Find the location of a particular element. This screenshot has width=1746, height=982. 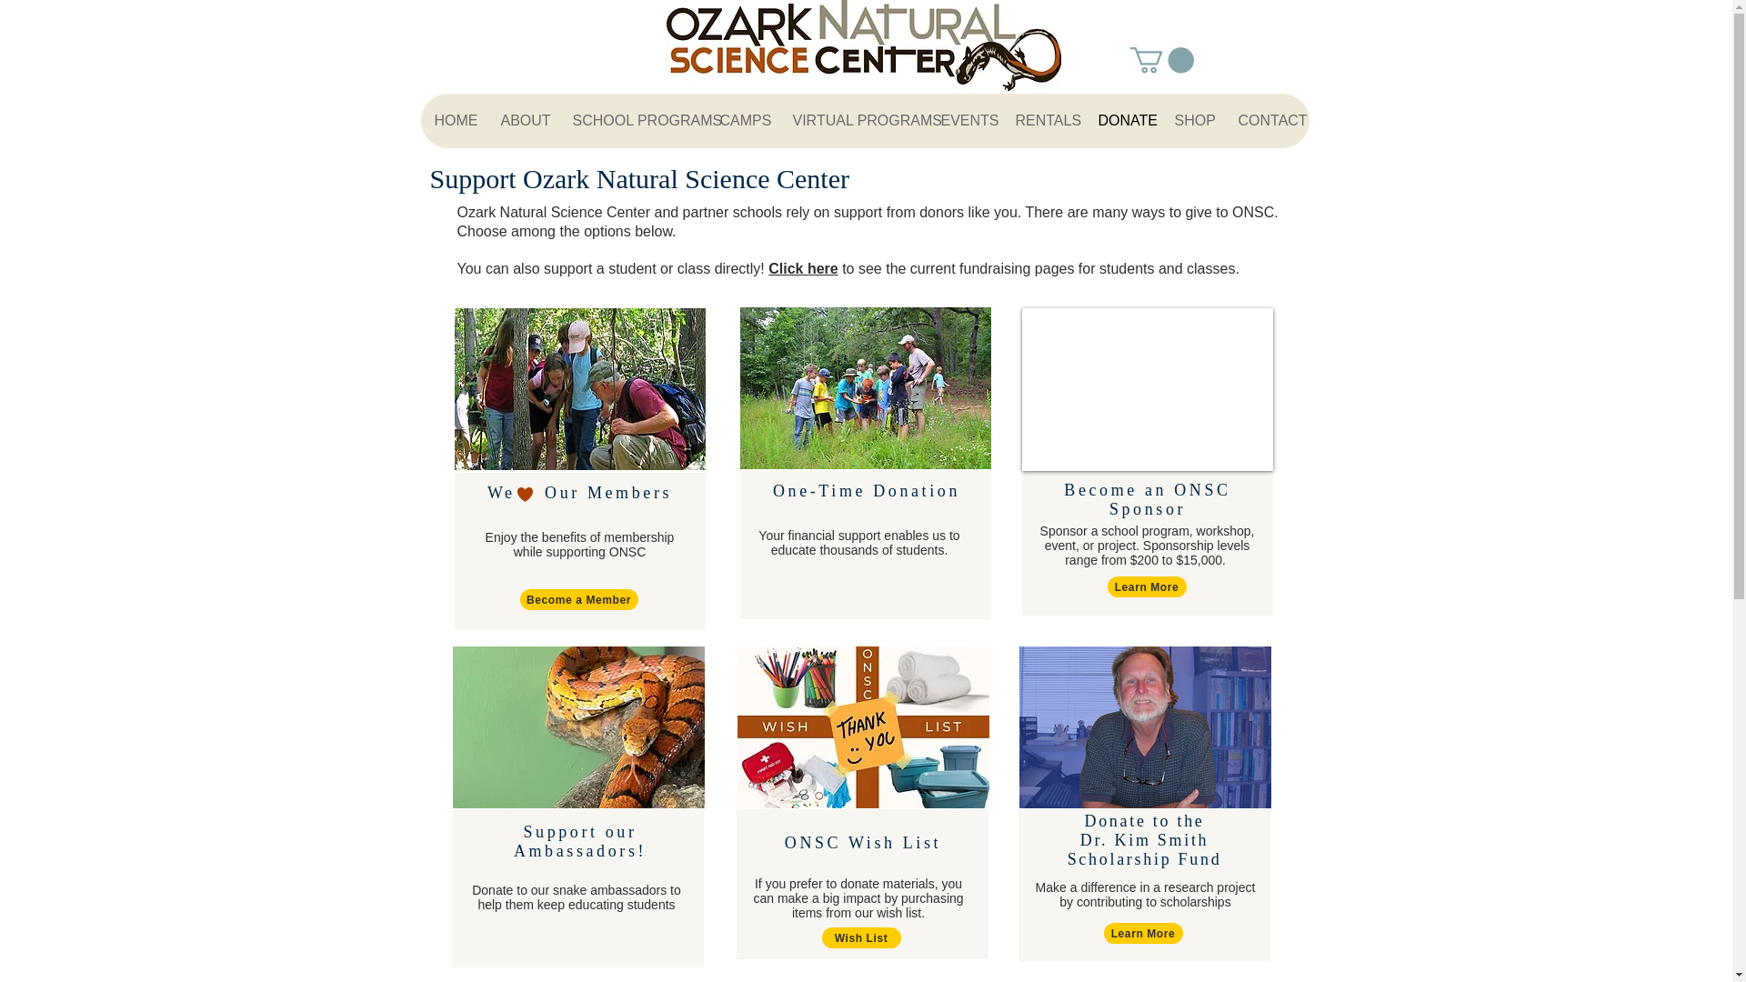

Learn More is located at coordinates (1147, 586).